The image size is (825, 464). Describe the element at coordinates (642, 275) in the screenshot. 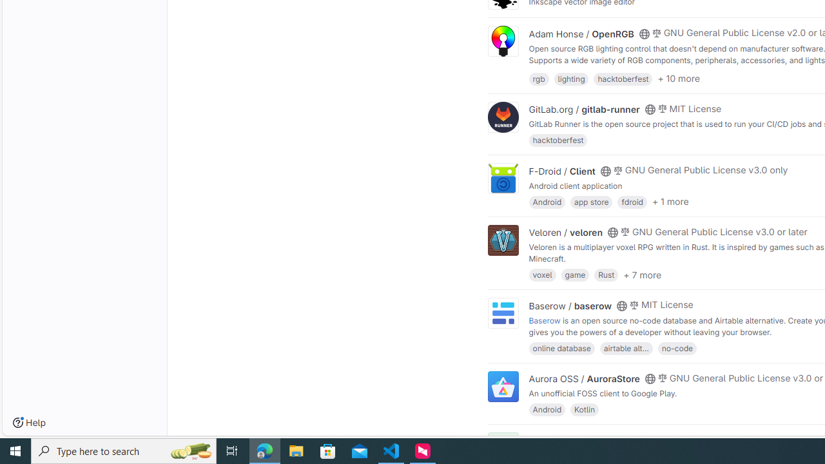

I see `+ 7 more` at that location.